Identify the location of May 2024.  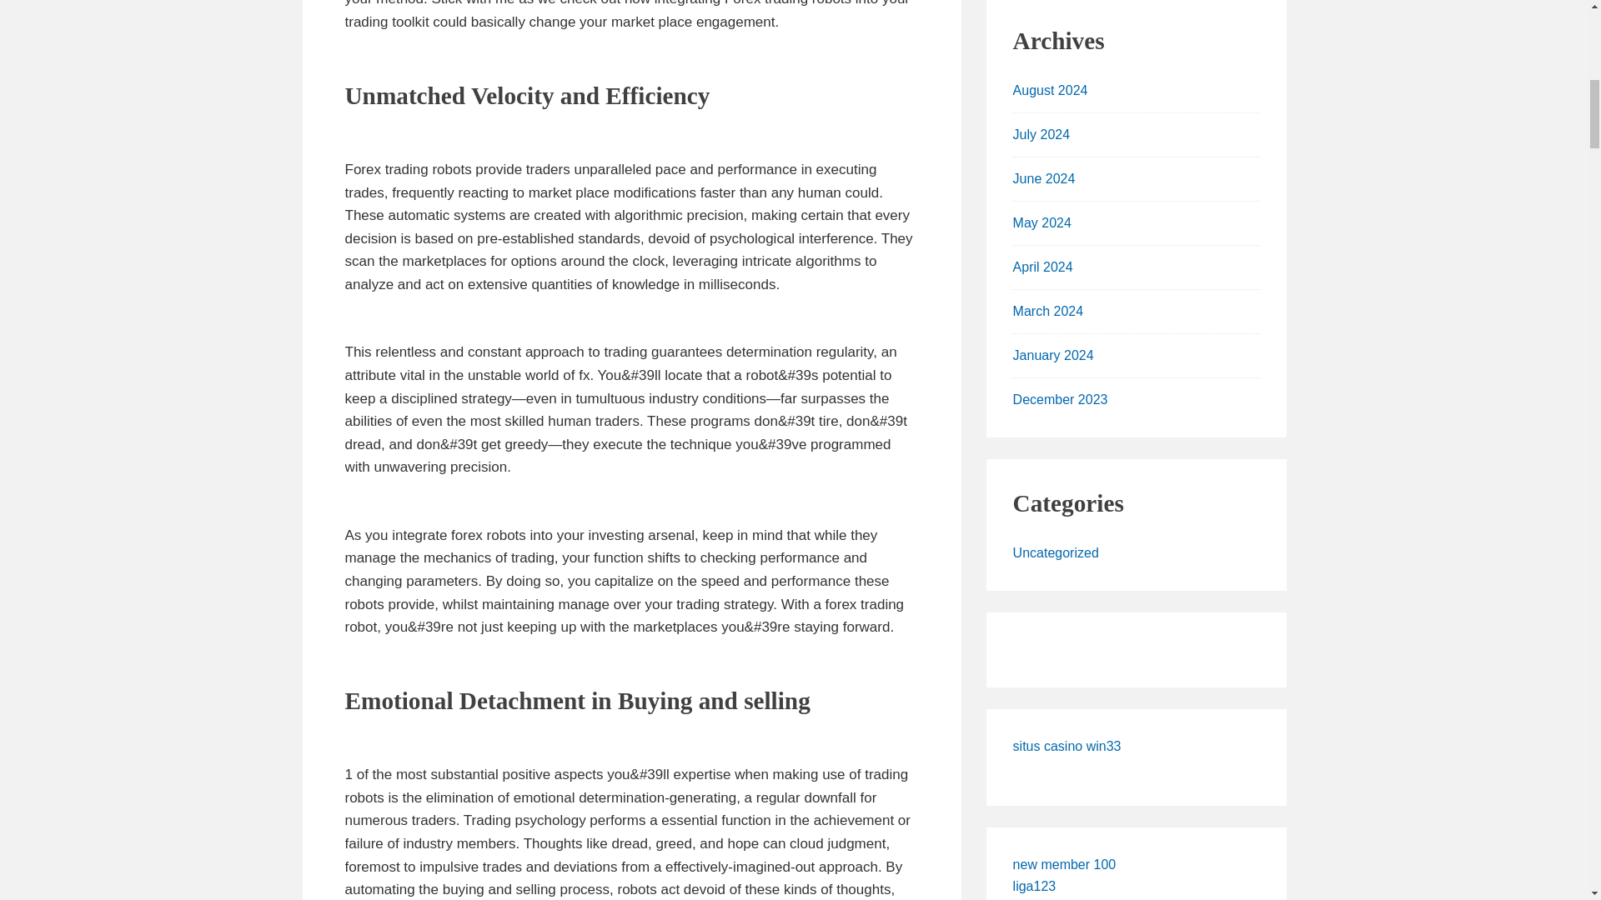
(1042, 223).